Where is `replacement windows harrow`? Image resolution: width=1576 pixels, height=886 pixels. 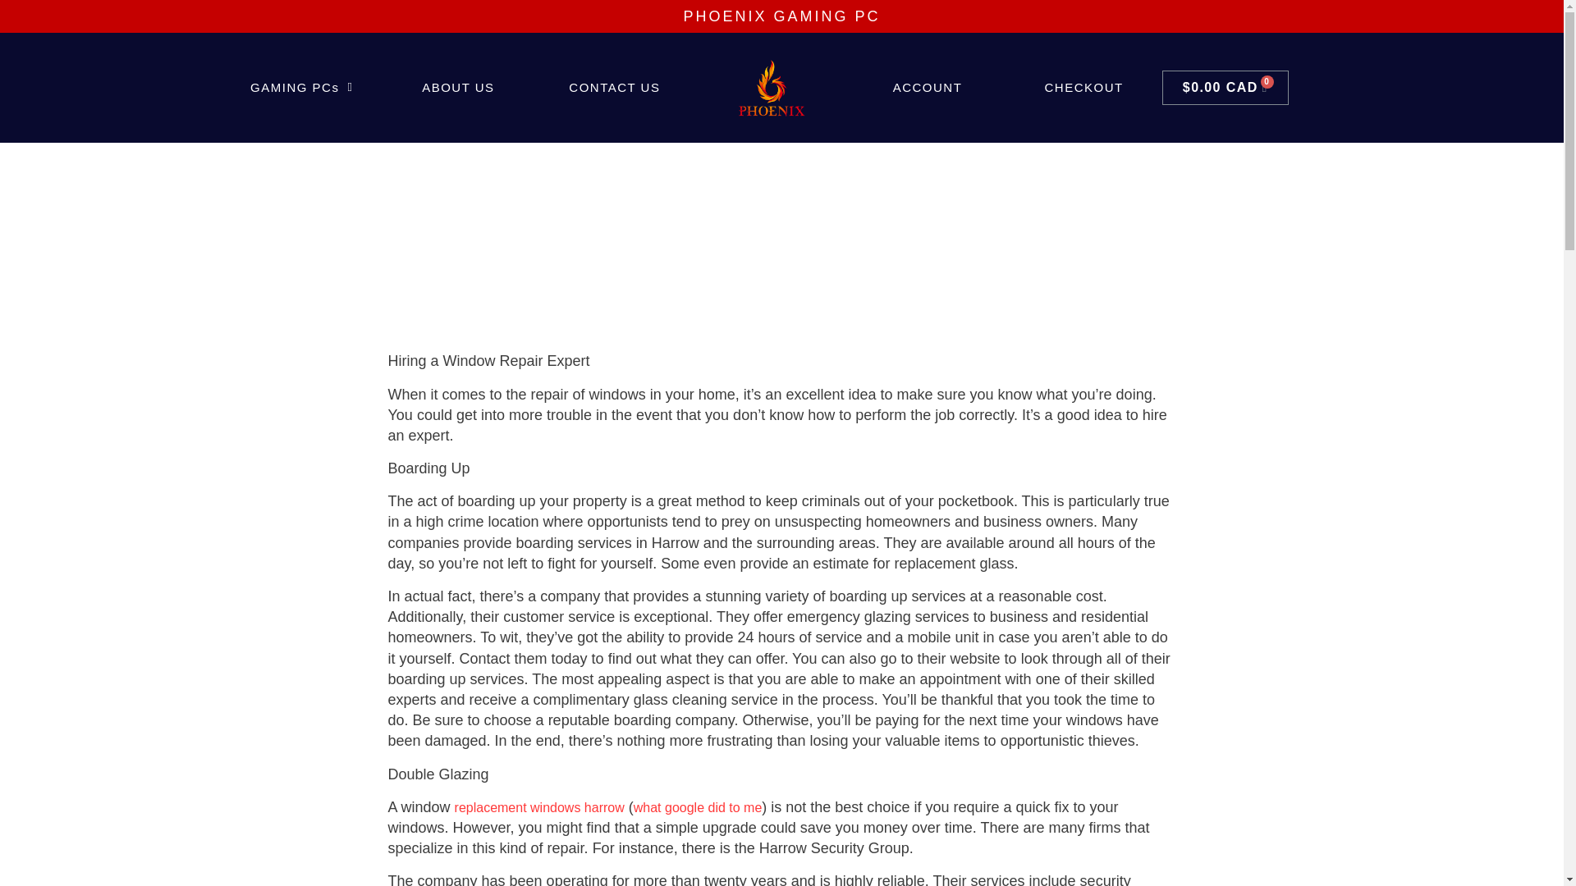
replacement windows harrow is located at coordinates (539, 807).